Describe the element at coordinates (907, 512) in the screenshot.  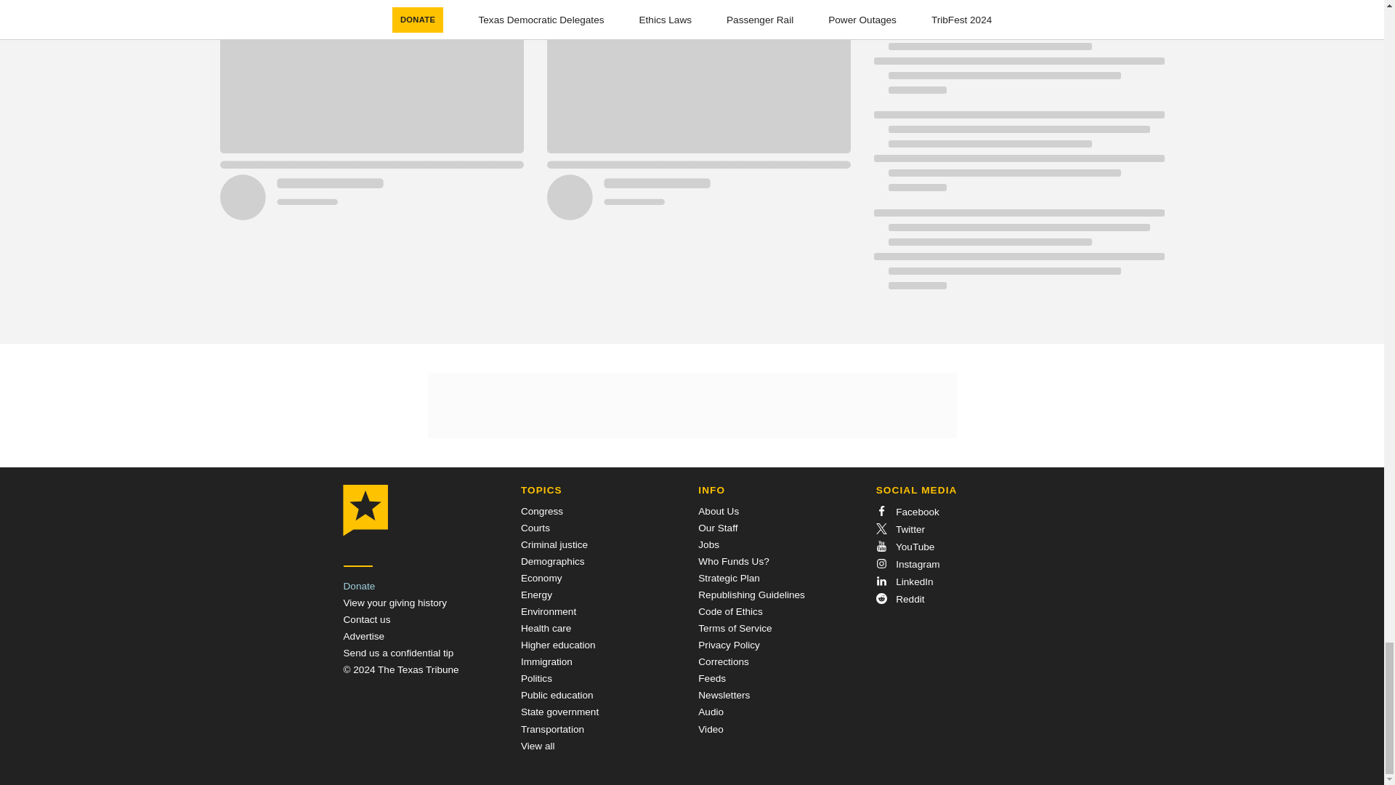
I see `Facebook` at that location.